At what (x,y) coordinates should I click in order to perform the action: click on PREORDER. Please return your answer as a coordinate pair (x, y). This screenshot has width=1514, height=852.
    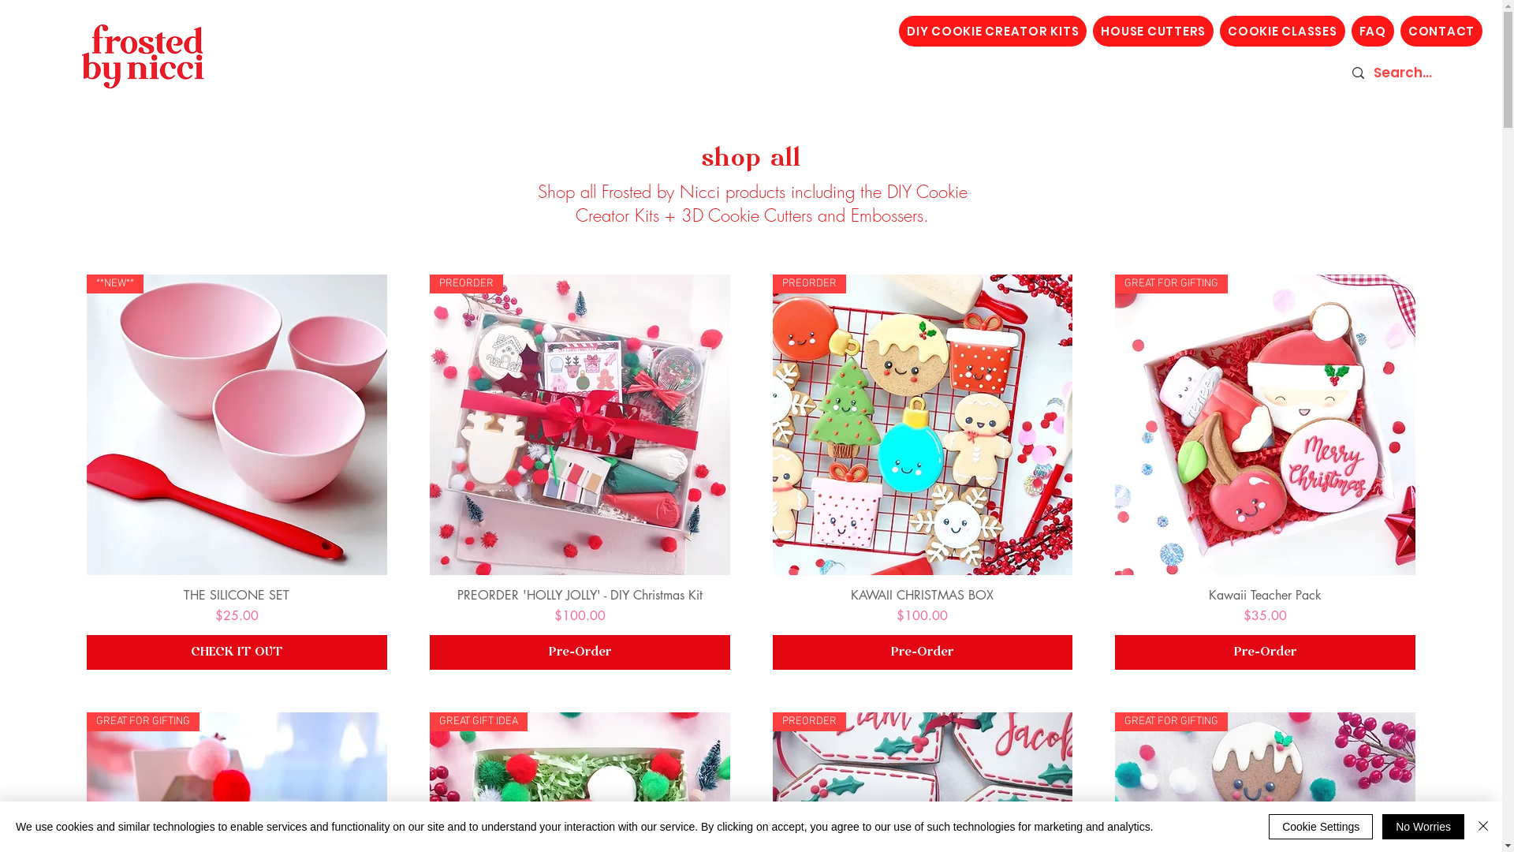
    Looking at the image, I should click on (580, 424).